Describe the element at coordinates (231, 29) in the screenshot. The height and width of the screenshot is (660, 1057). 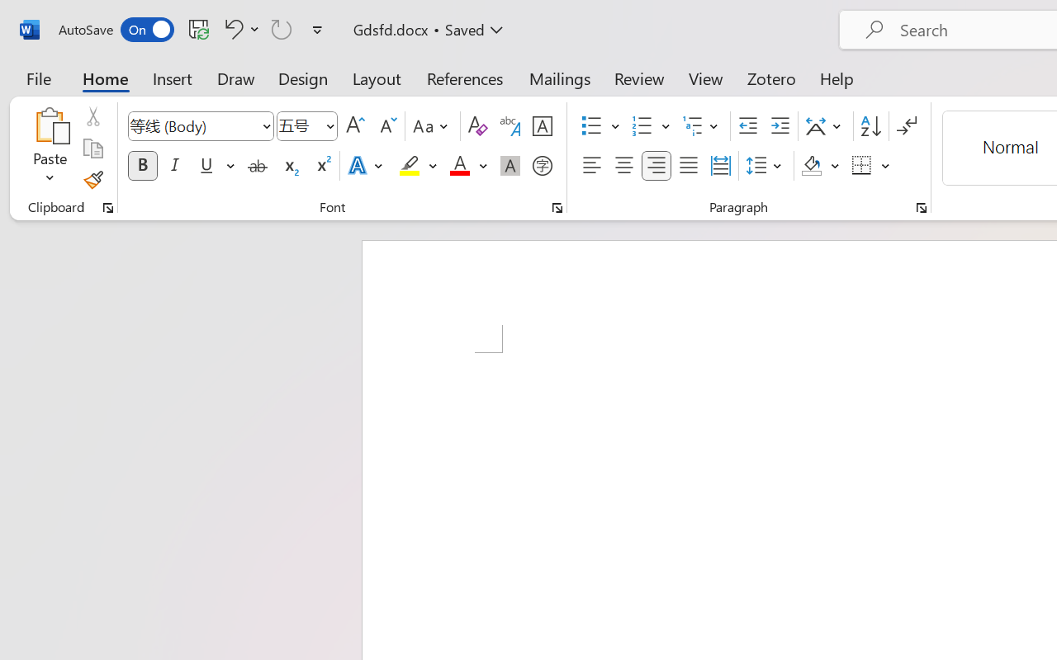
I see `Undo Paragraph Alignment` at that location.